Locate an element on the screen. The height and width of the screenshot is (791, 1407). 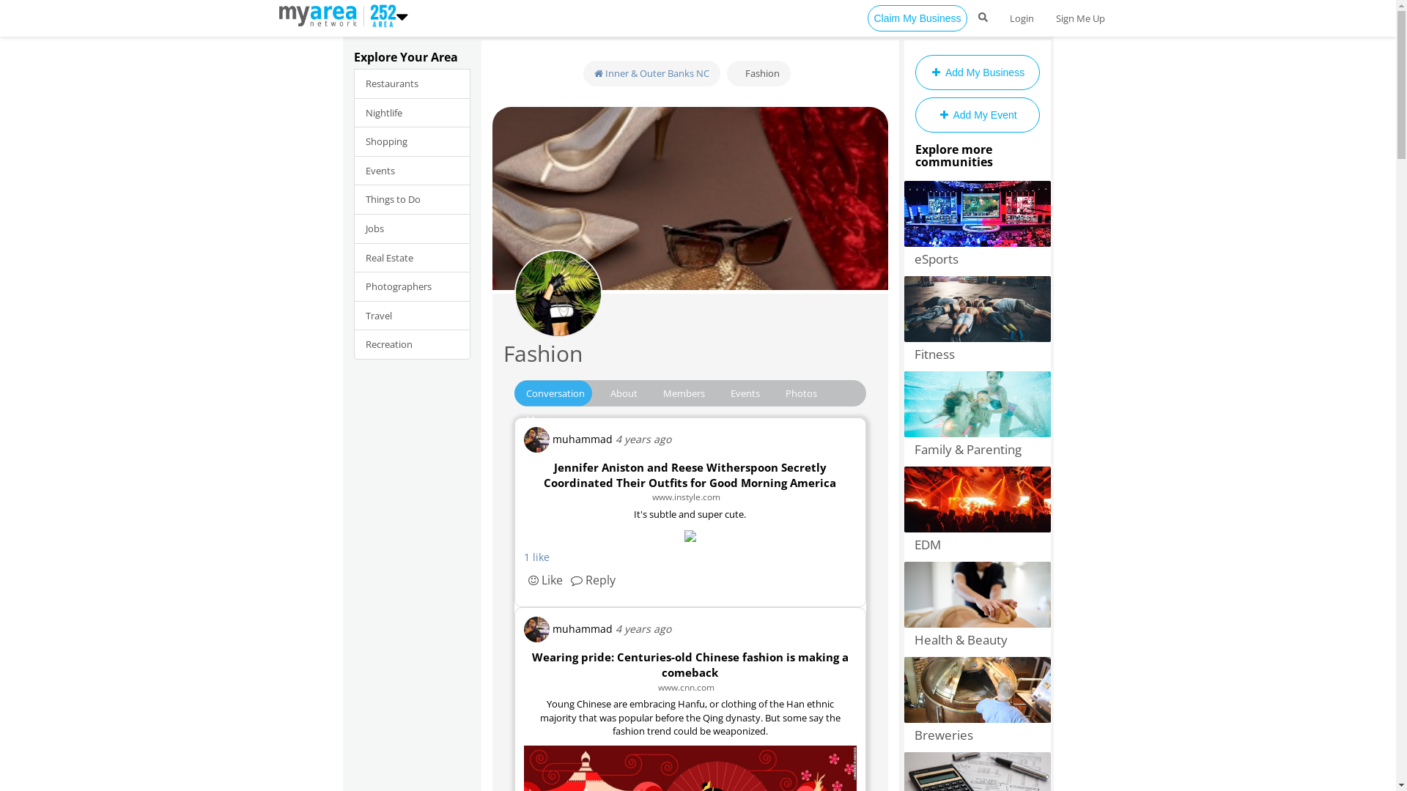
Login is located at coordinates (1022, 18).